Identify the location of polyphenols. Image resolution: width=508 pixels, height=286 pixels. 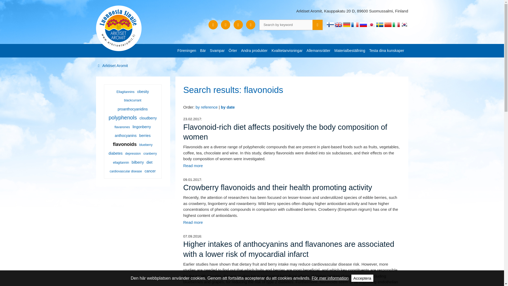
(123, 118).